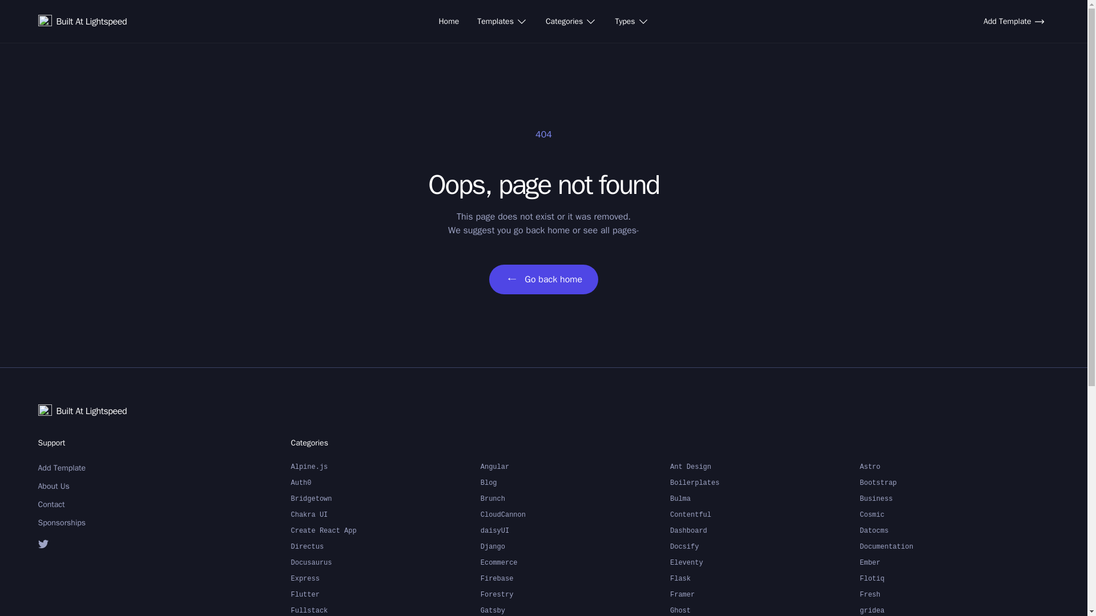 Image resolution: width=1096 pixels, height=616 pixels. What do you see at coordinates (386, 483) in the screenshot?
I see `Auth0` at bounding box center [386, 483].